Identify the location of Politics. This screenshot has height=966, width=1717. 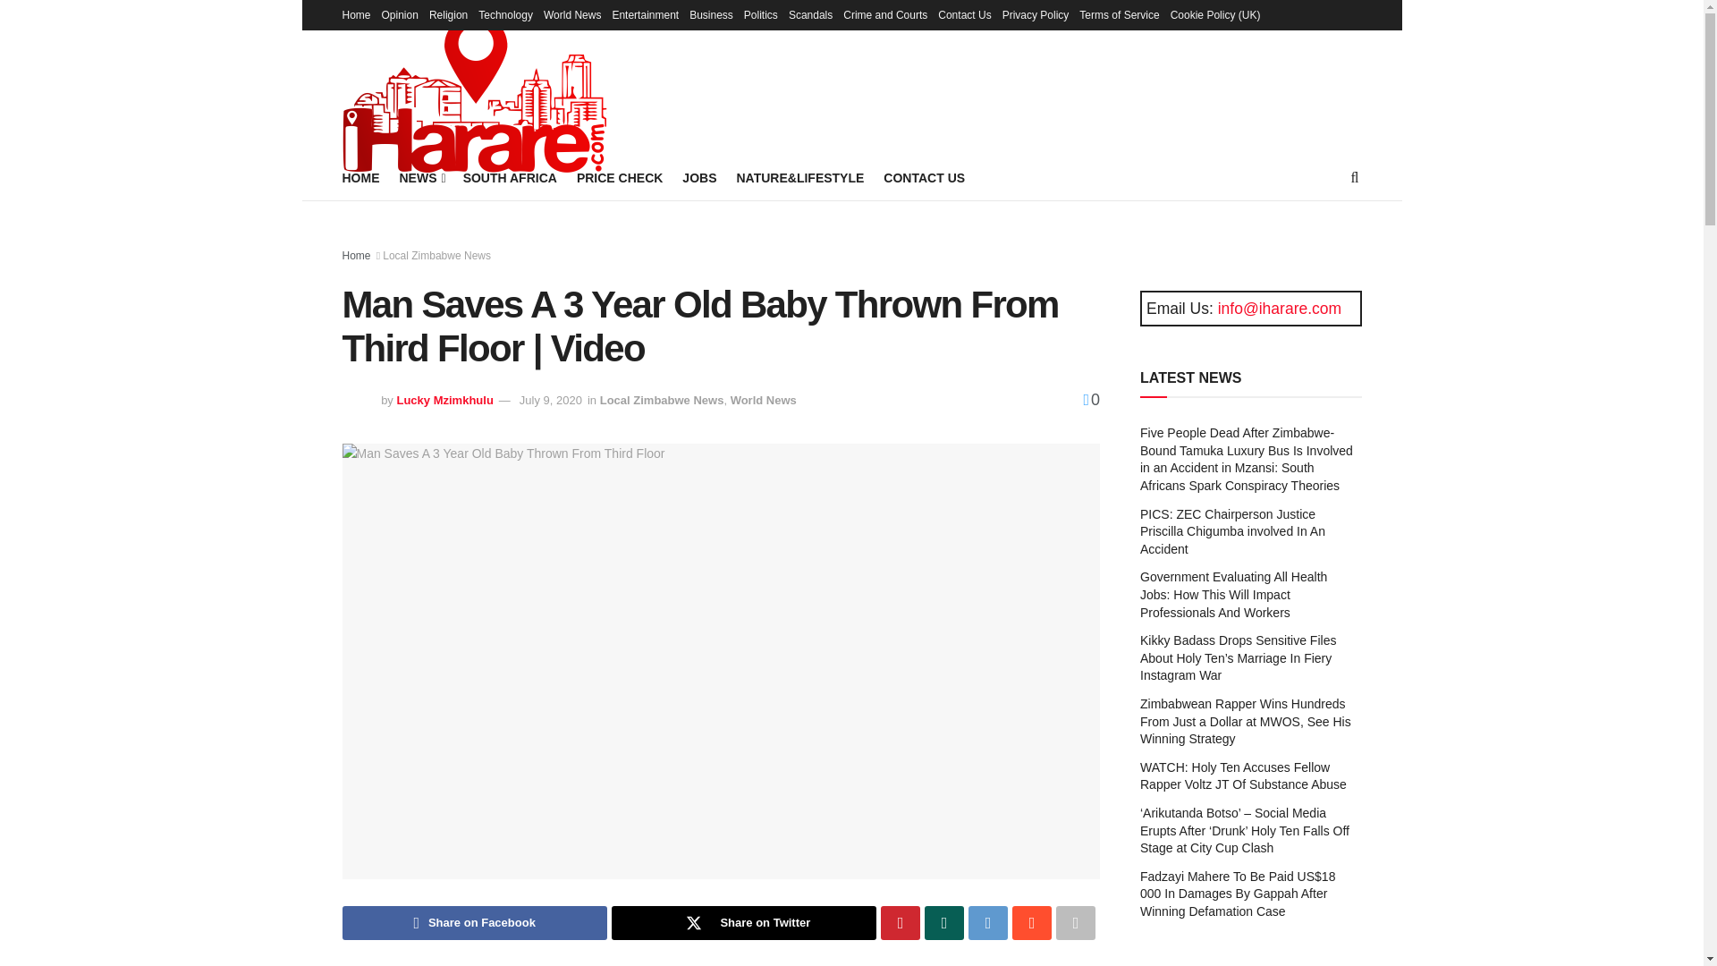
(760, 14).